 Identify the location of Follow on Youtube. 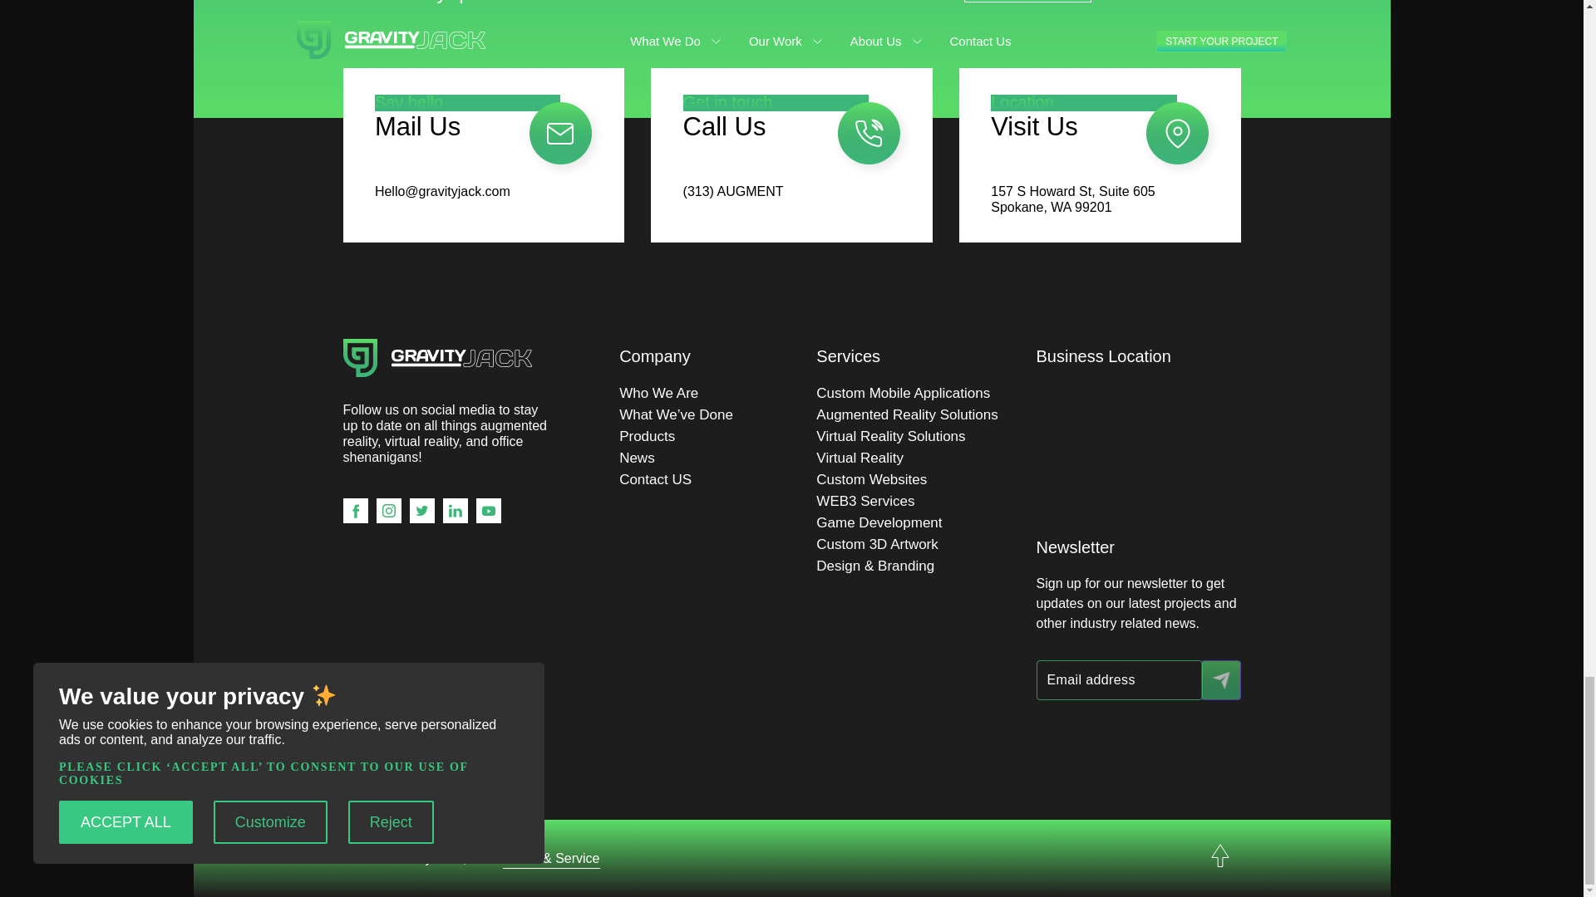
(488, 510).